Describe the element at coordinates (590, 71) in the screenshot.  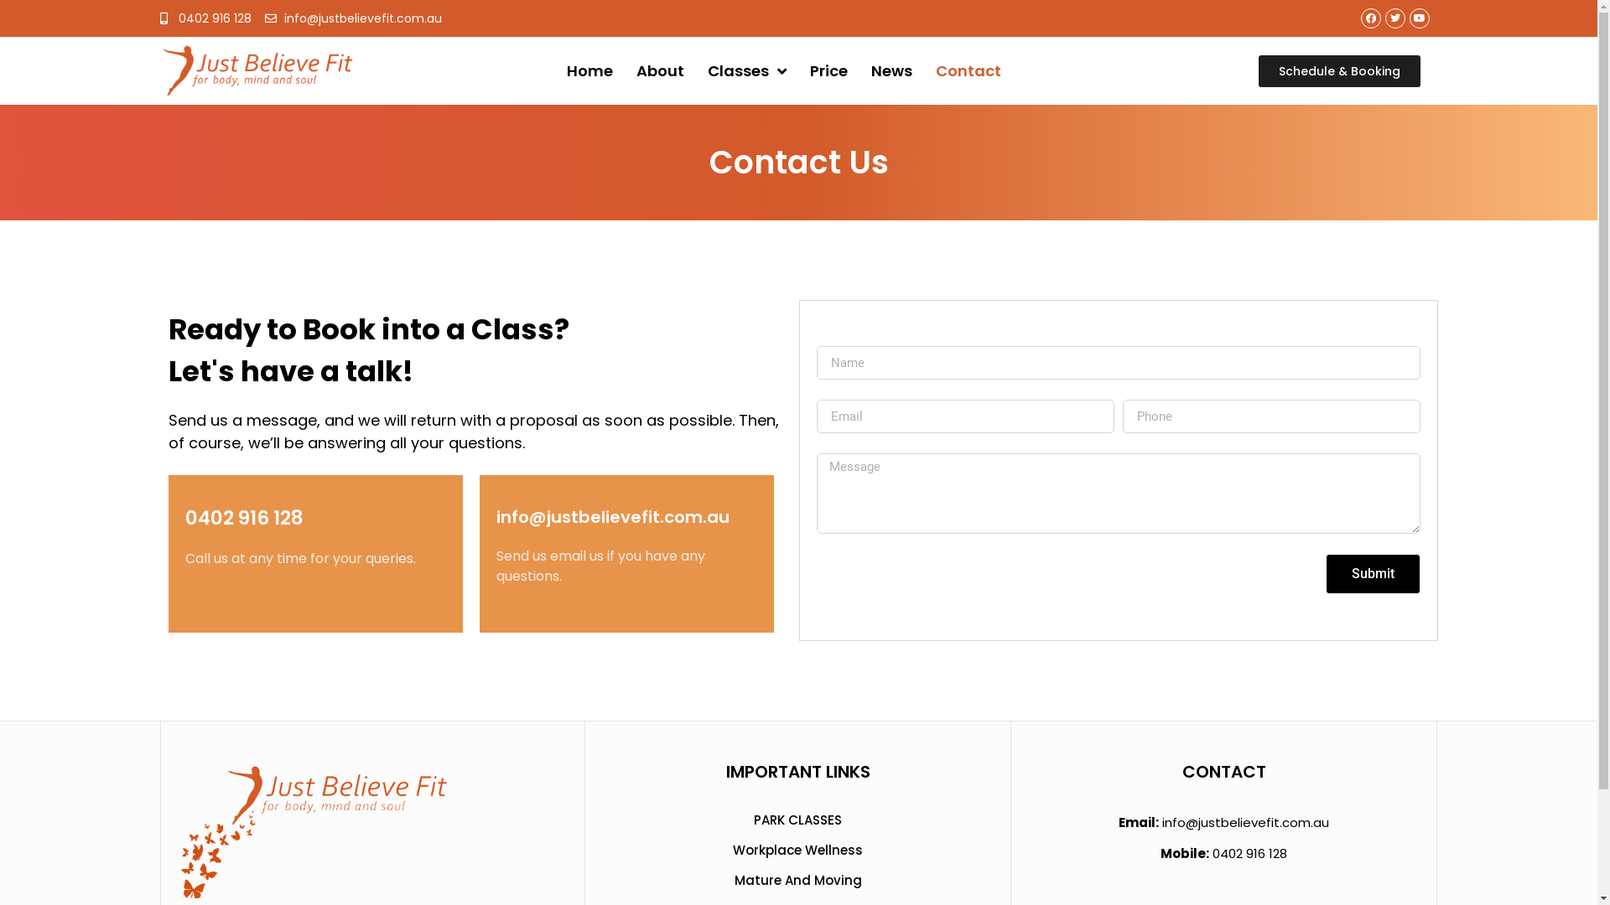
I see `Home` at that location.